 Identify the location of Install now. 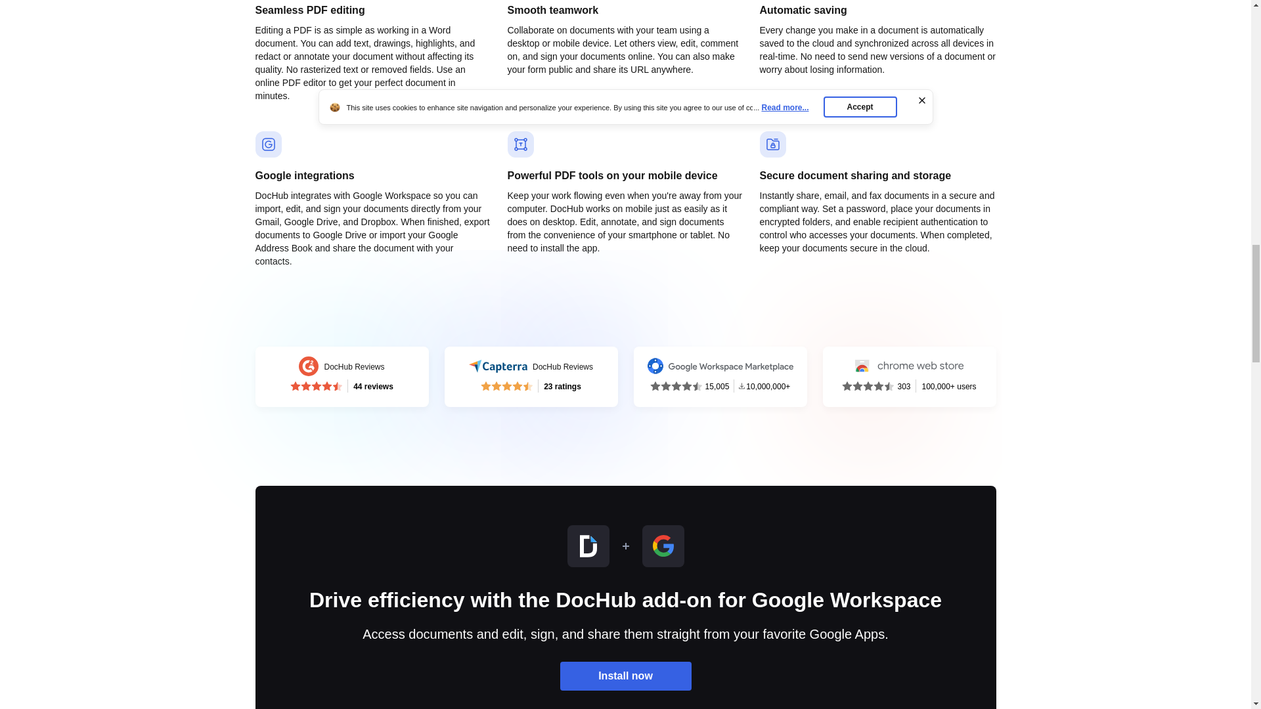
(531, 377).